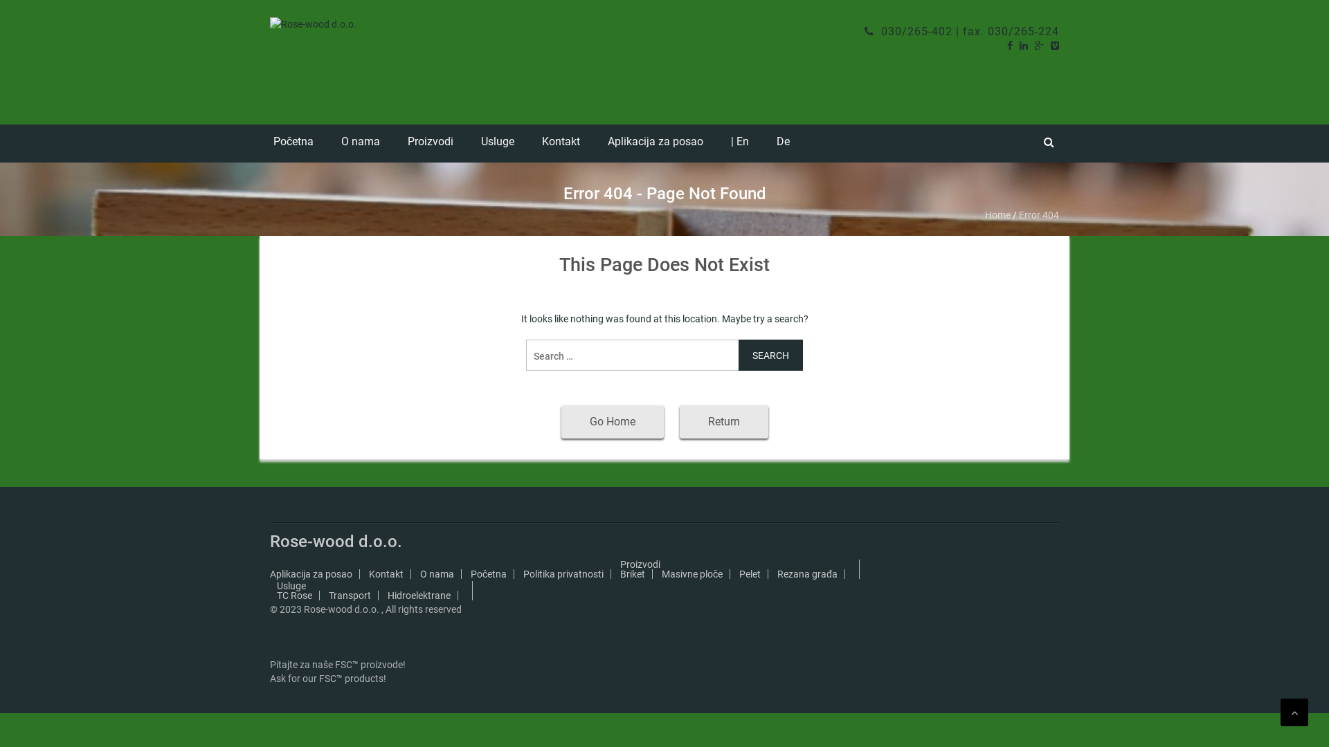 The image size is (1329, 747). Describe the element at coordinates (419, 596) in the screenshot. I see `Hidroelektrane` at that location.